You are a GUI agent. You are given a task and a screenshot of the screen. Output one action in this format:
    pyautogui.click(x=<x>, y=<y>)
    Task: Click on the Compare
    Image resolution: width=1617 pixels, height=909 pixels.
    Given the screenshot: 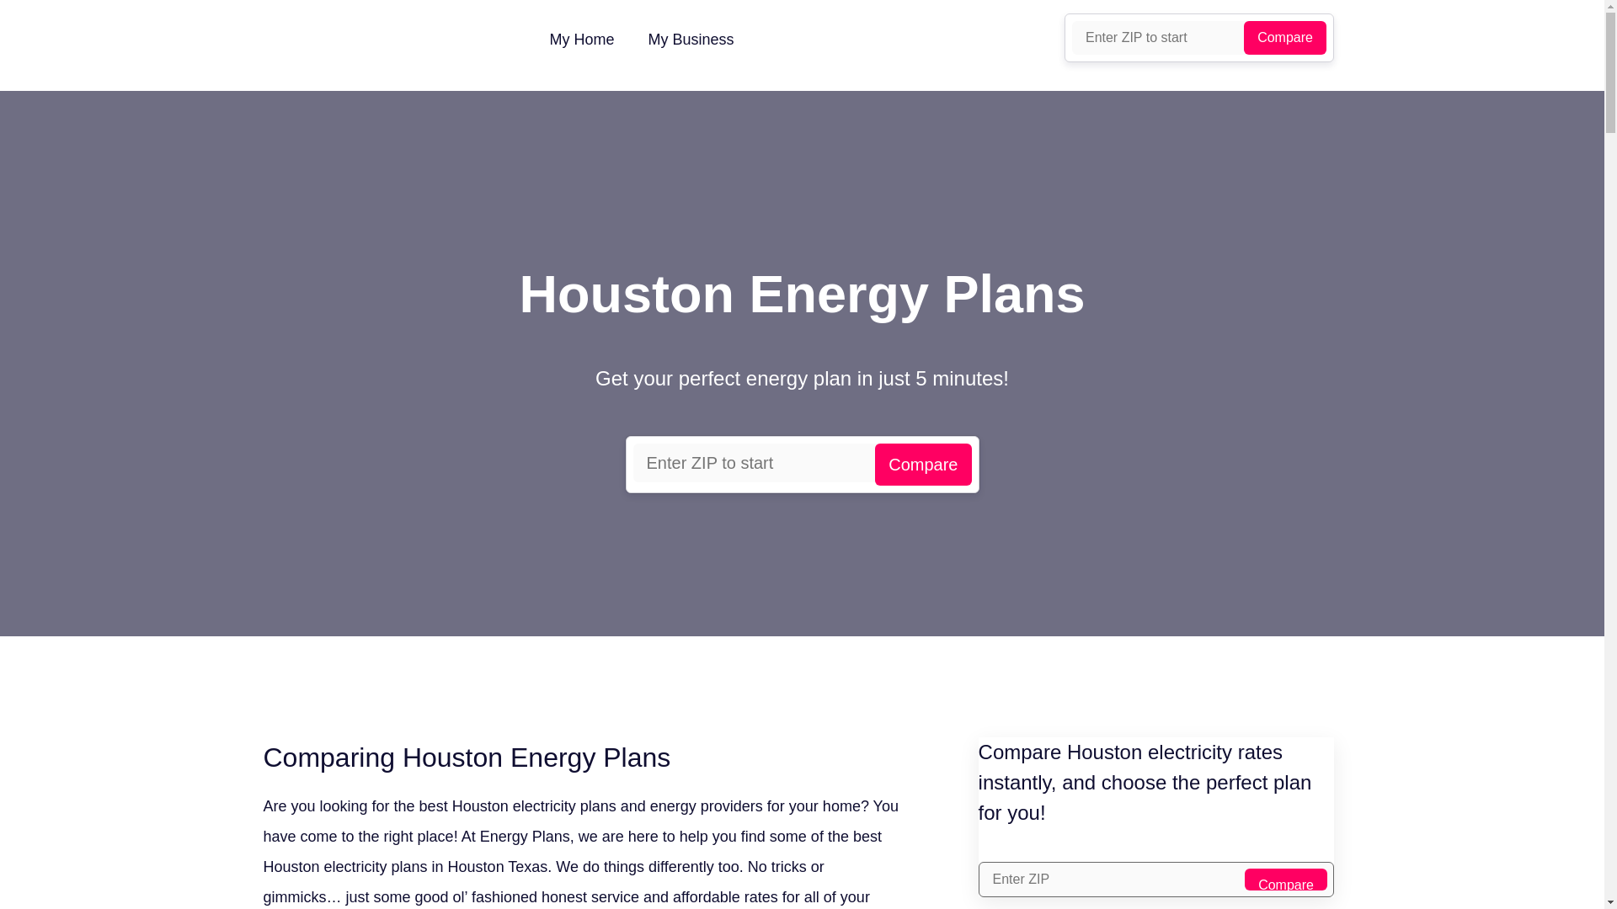 What is the action you would take?
    pyautogui.click(x=1284, y=37)
    